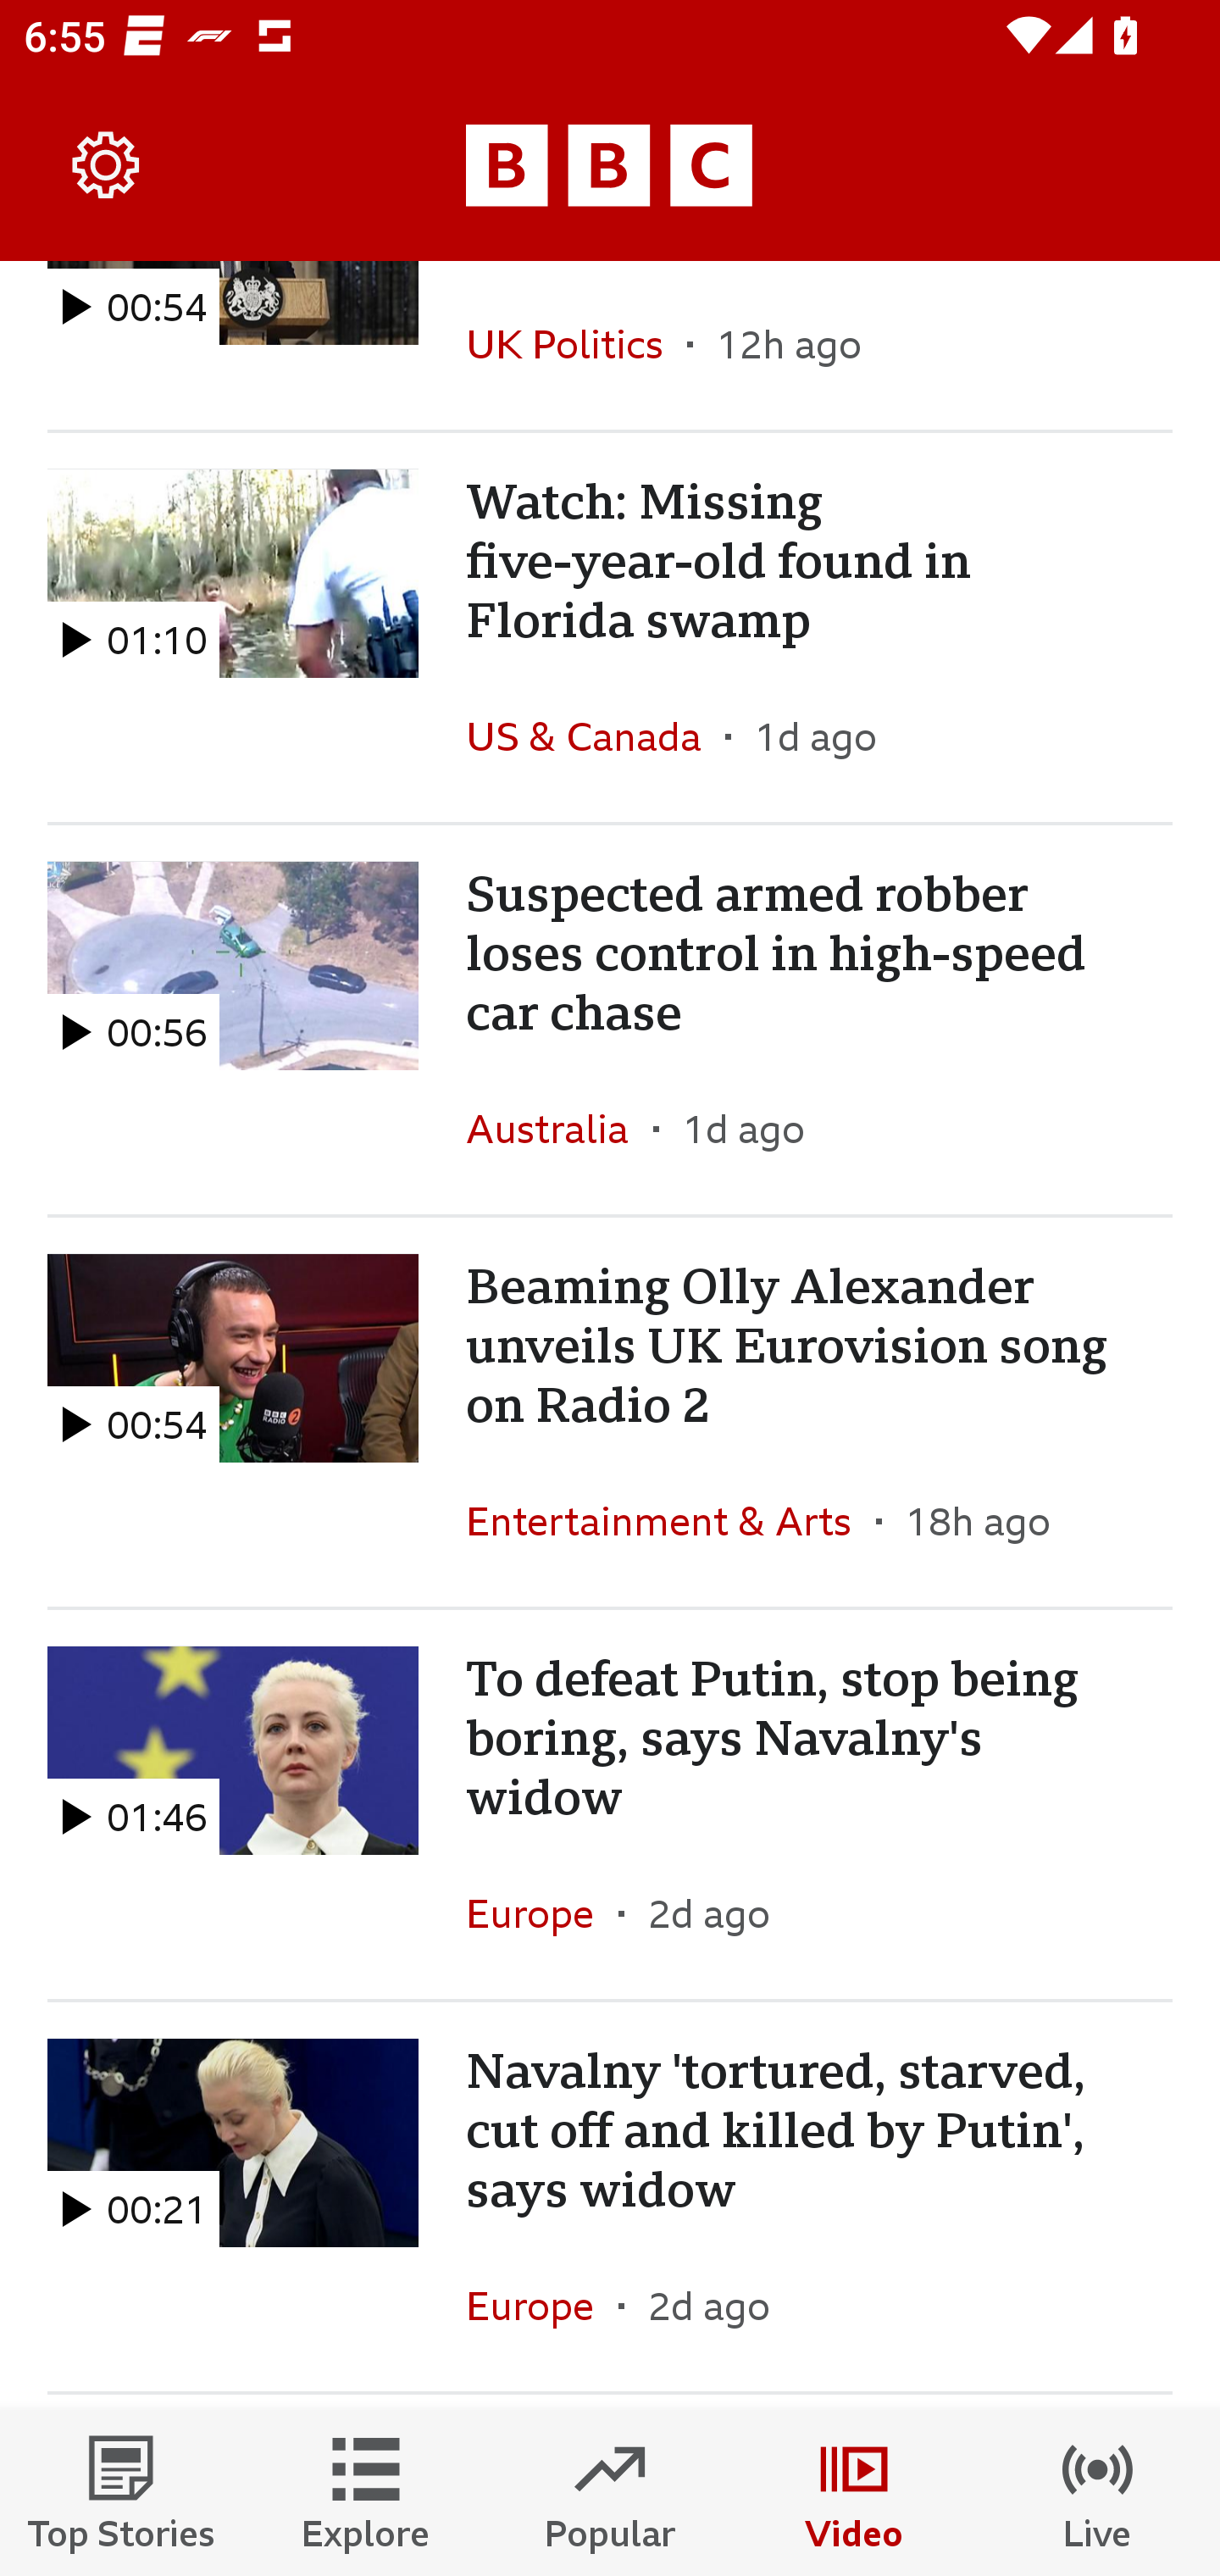 This screenshot has height=2576, width=1220. I want to click on Europe In the section Europe, so click(542, 1913).